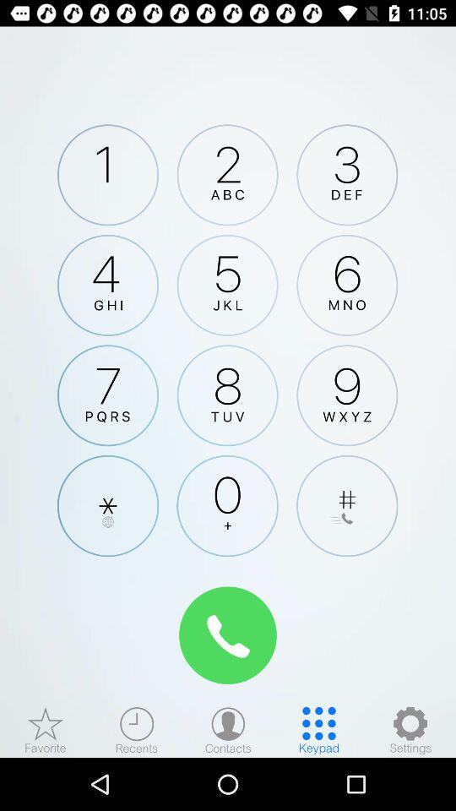 This screenshot has width=456, height=811. I want to click on go to recents, so click(137, 730).